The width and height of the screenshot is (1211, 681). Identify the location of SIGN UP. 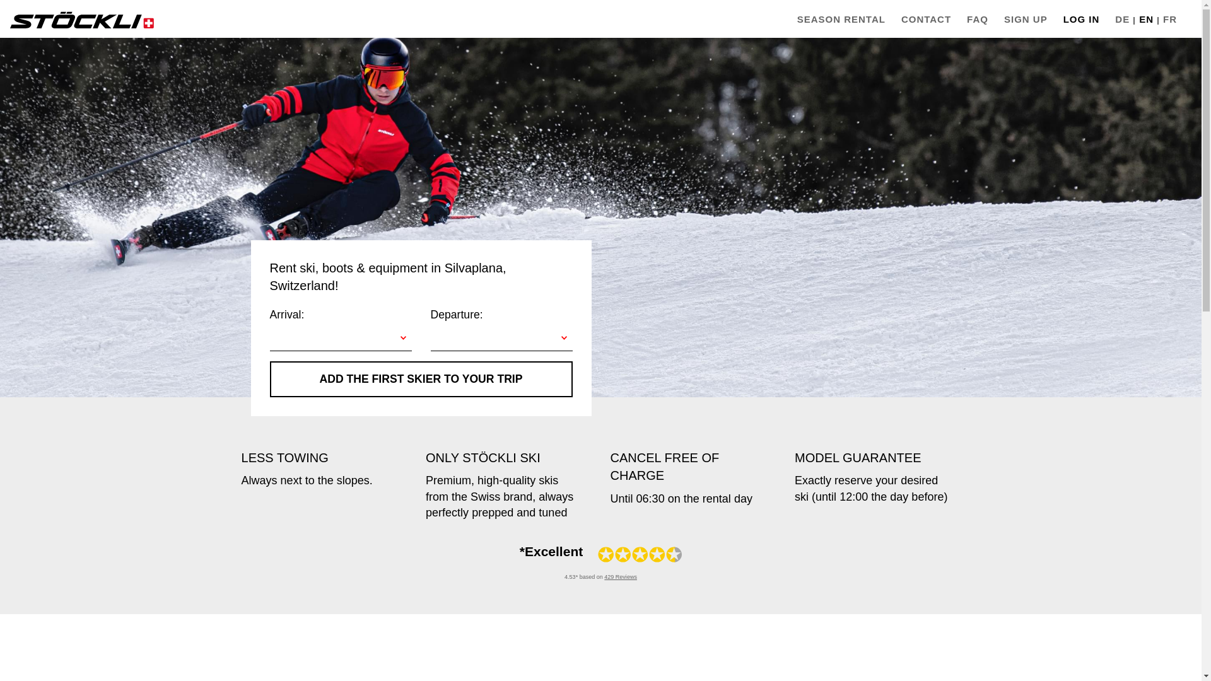
(1027, 19).